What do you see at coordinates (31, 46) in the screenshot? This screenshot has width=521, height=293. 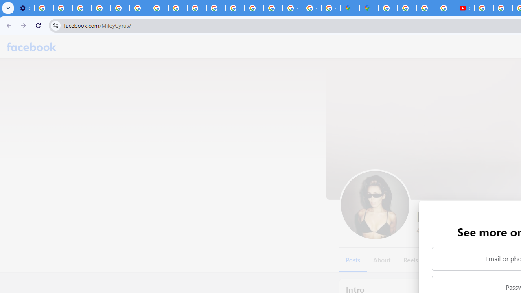 I see `Facebook` at bounding box center [31, 46].